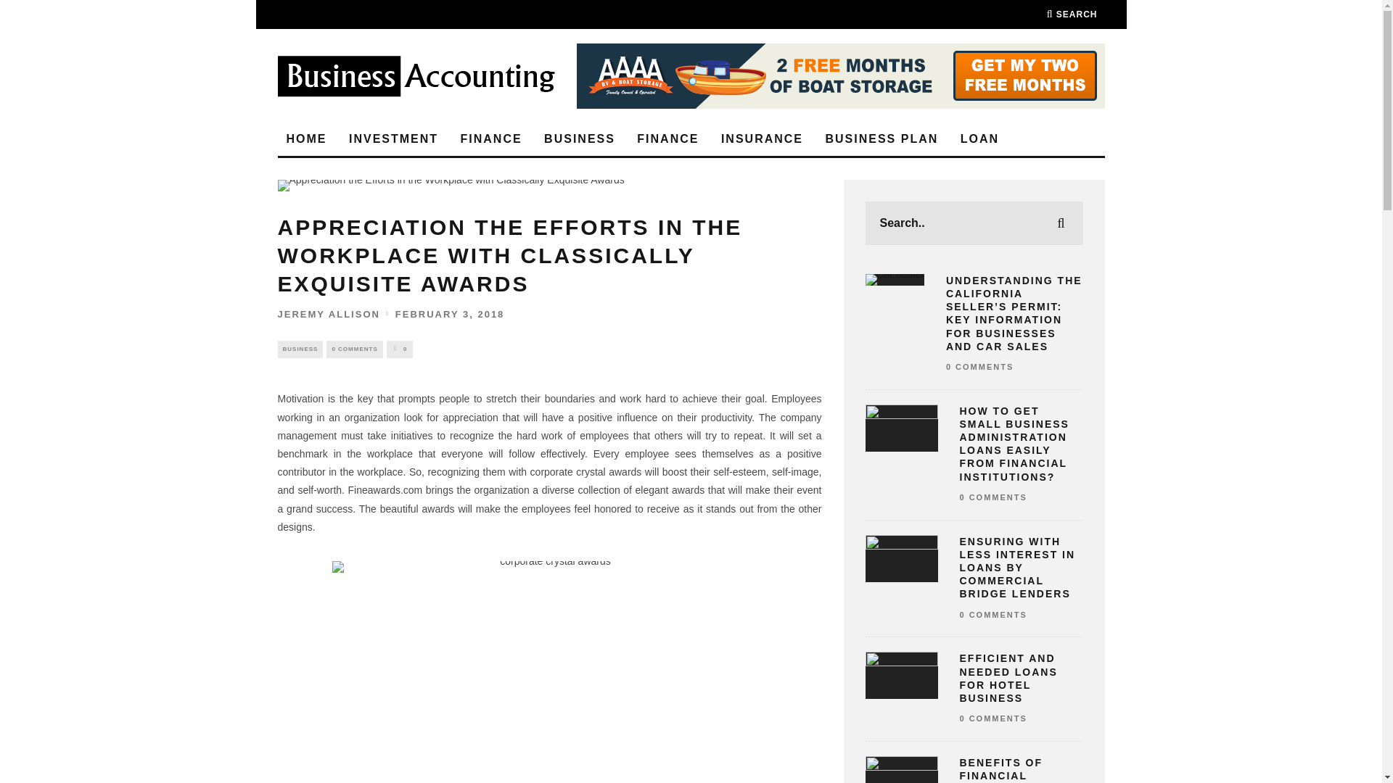  What do you see at coordinates (979, 139) in the screenshot?
I see `LOAN` at bounding box center [979, 139].